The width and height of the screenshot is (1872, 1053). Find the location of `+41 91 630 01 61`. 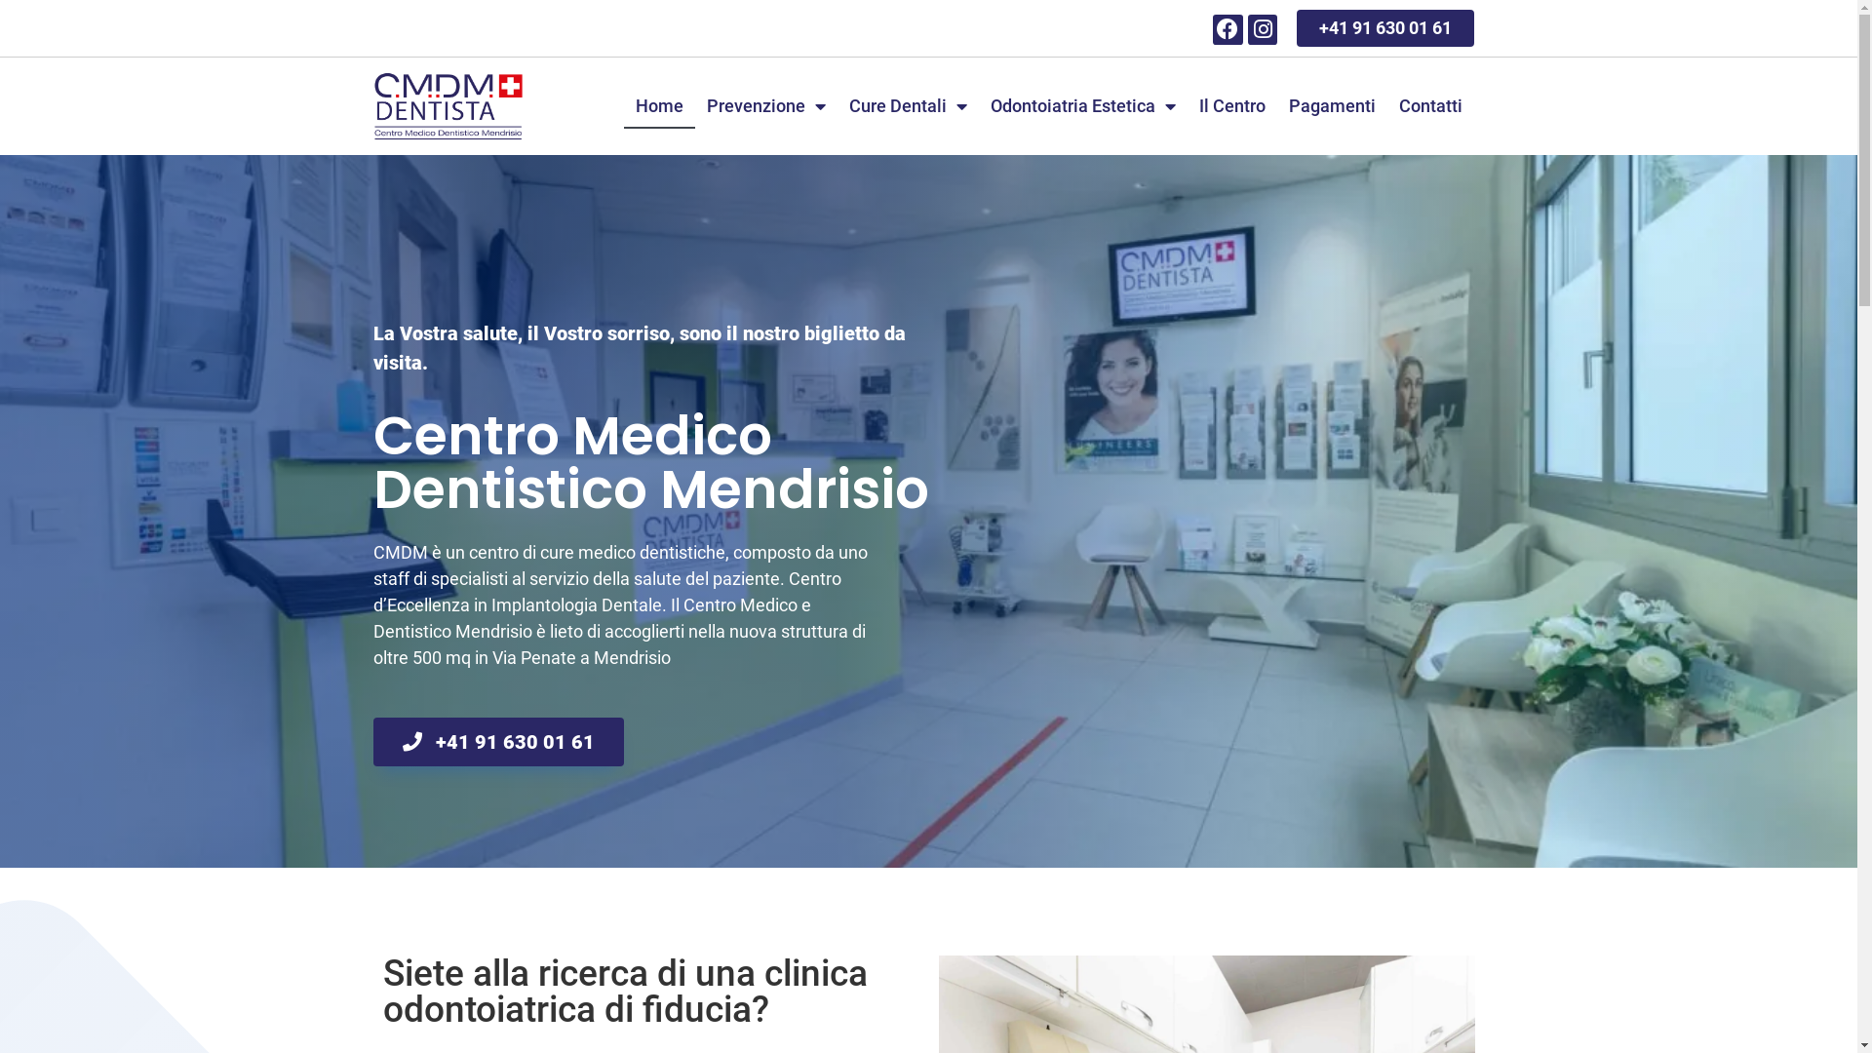

+41 91 630 01 61 is located at coordinates (497, 742).